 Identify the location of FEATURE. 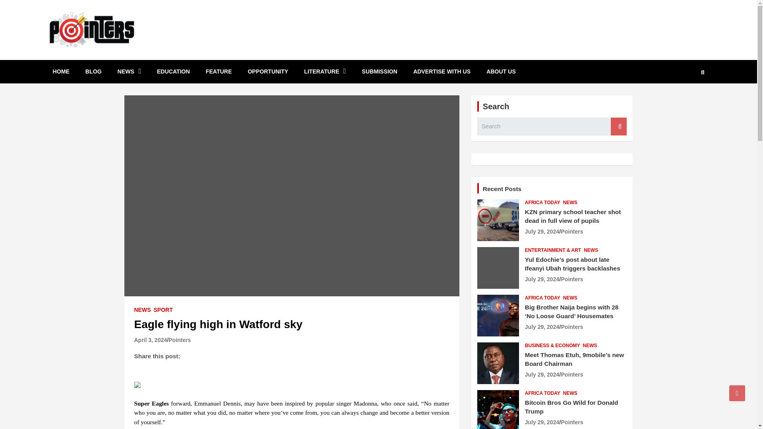
(219, 71).